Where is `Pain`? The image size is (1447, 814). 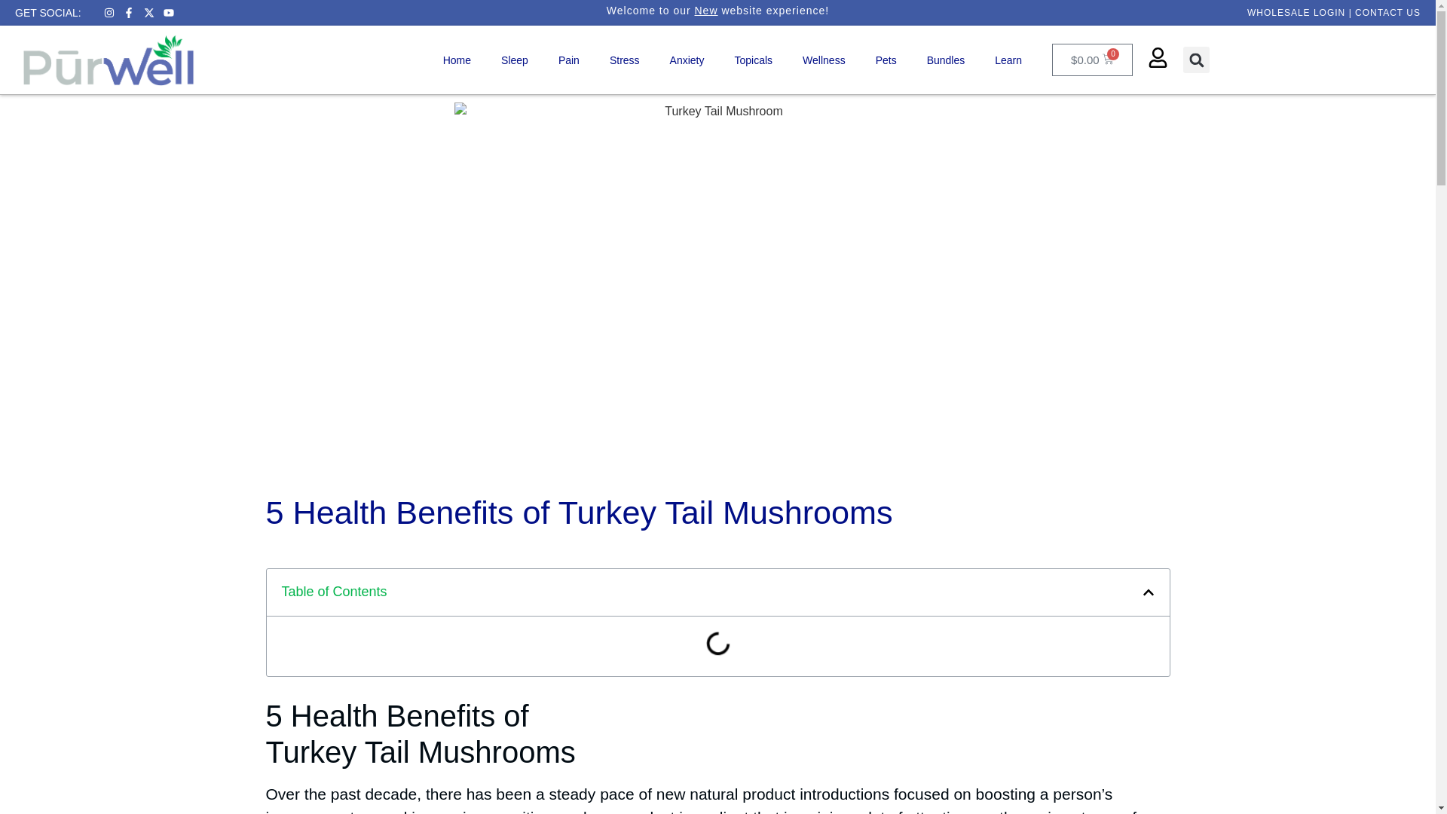
Pain is located at coordinates (569, 60).